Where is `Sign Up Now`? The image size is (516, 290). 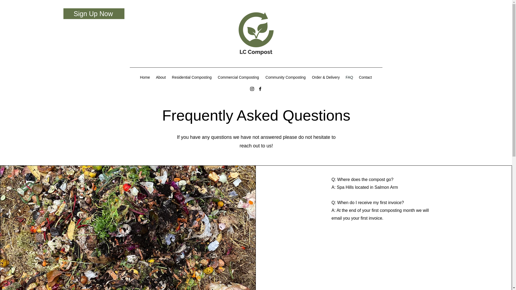 Sign Up Now is located at coordinates (94, 14).